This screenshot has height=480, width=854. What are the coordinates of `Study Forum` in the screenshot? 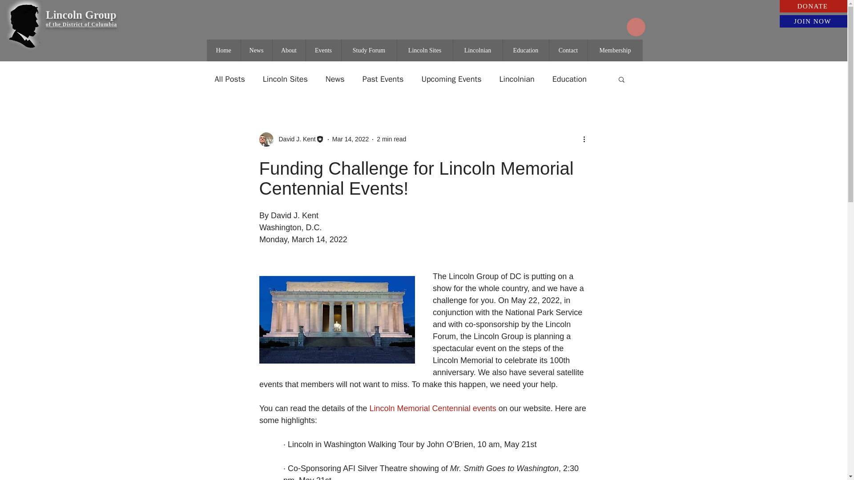 It's located at (368, 50).